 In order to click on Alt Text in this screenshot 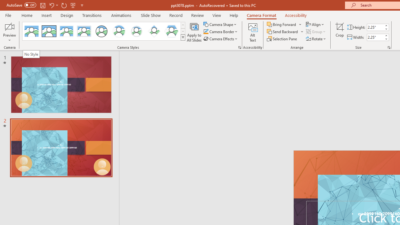, I will do `click(252, 32)`.